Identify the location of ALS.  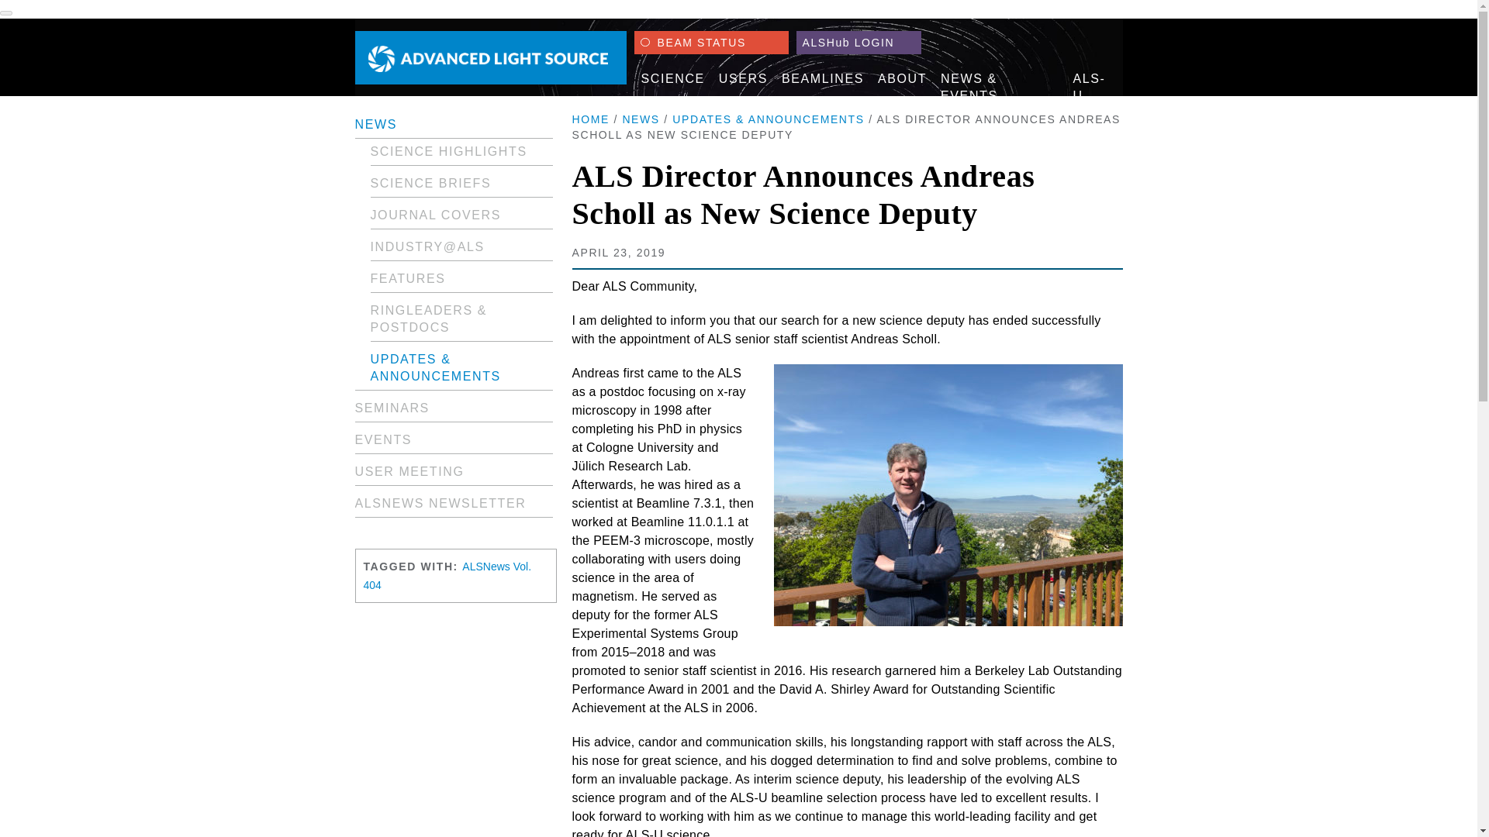
(491, 57).